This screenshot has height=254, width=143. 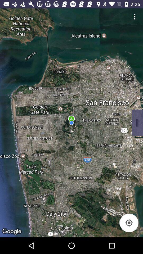 What do you see at coordinates (137, 123) in the screenshot?
I see `choose item on the right` at bounding box center [137, 123].